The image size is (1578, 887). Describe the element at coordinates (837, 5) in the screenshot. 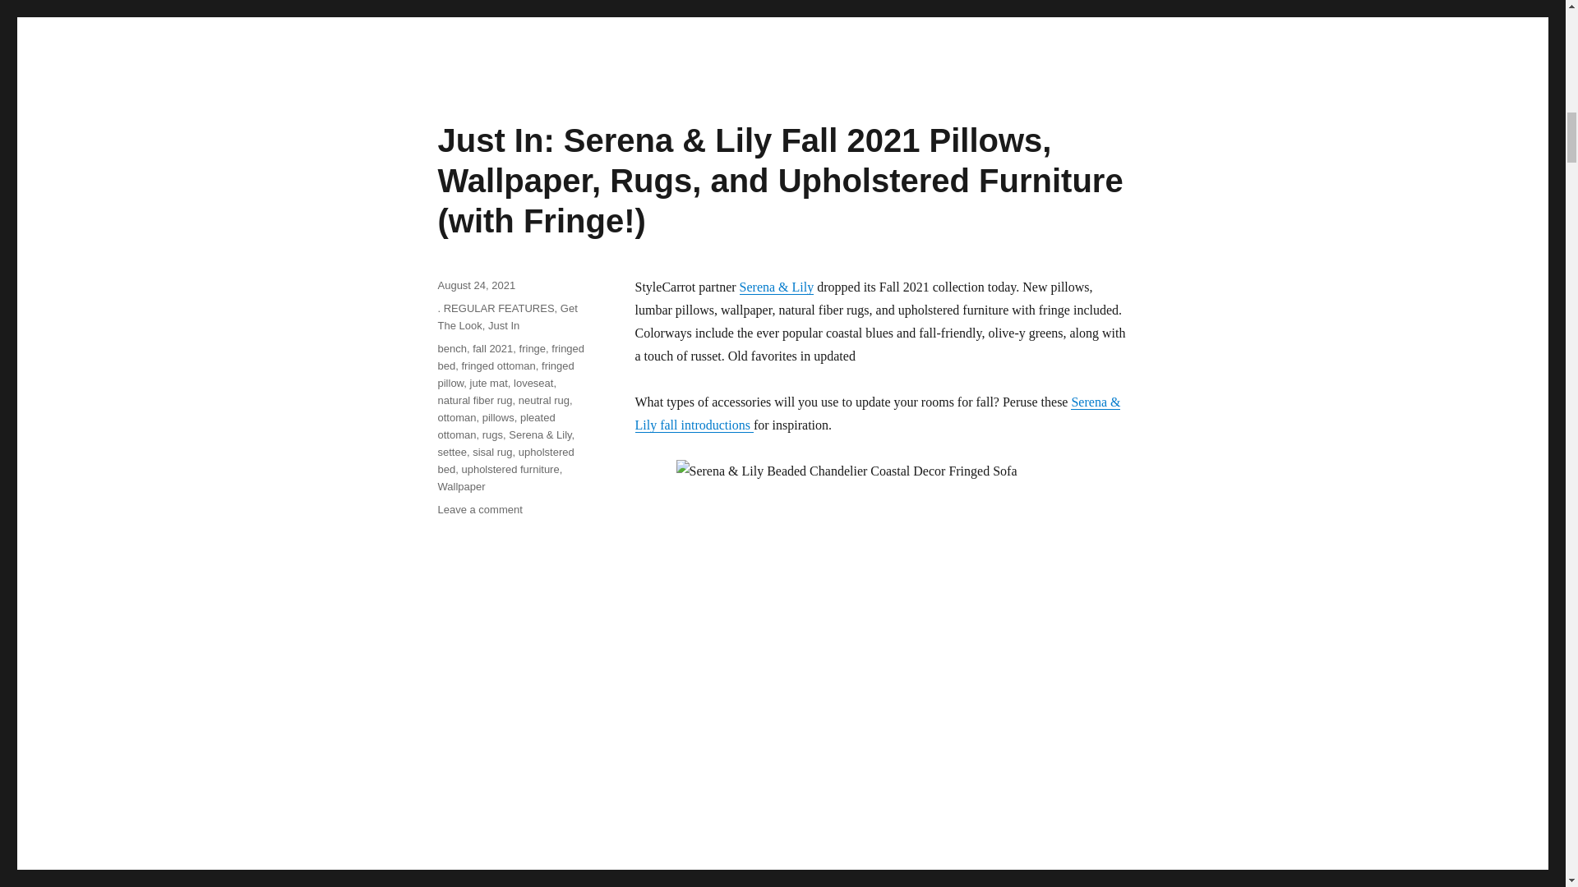

I see `Click to share on Pinterest` at that location.